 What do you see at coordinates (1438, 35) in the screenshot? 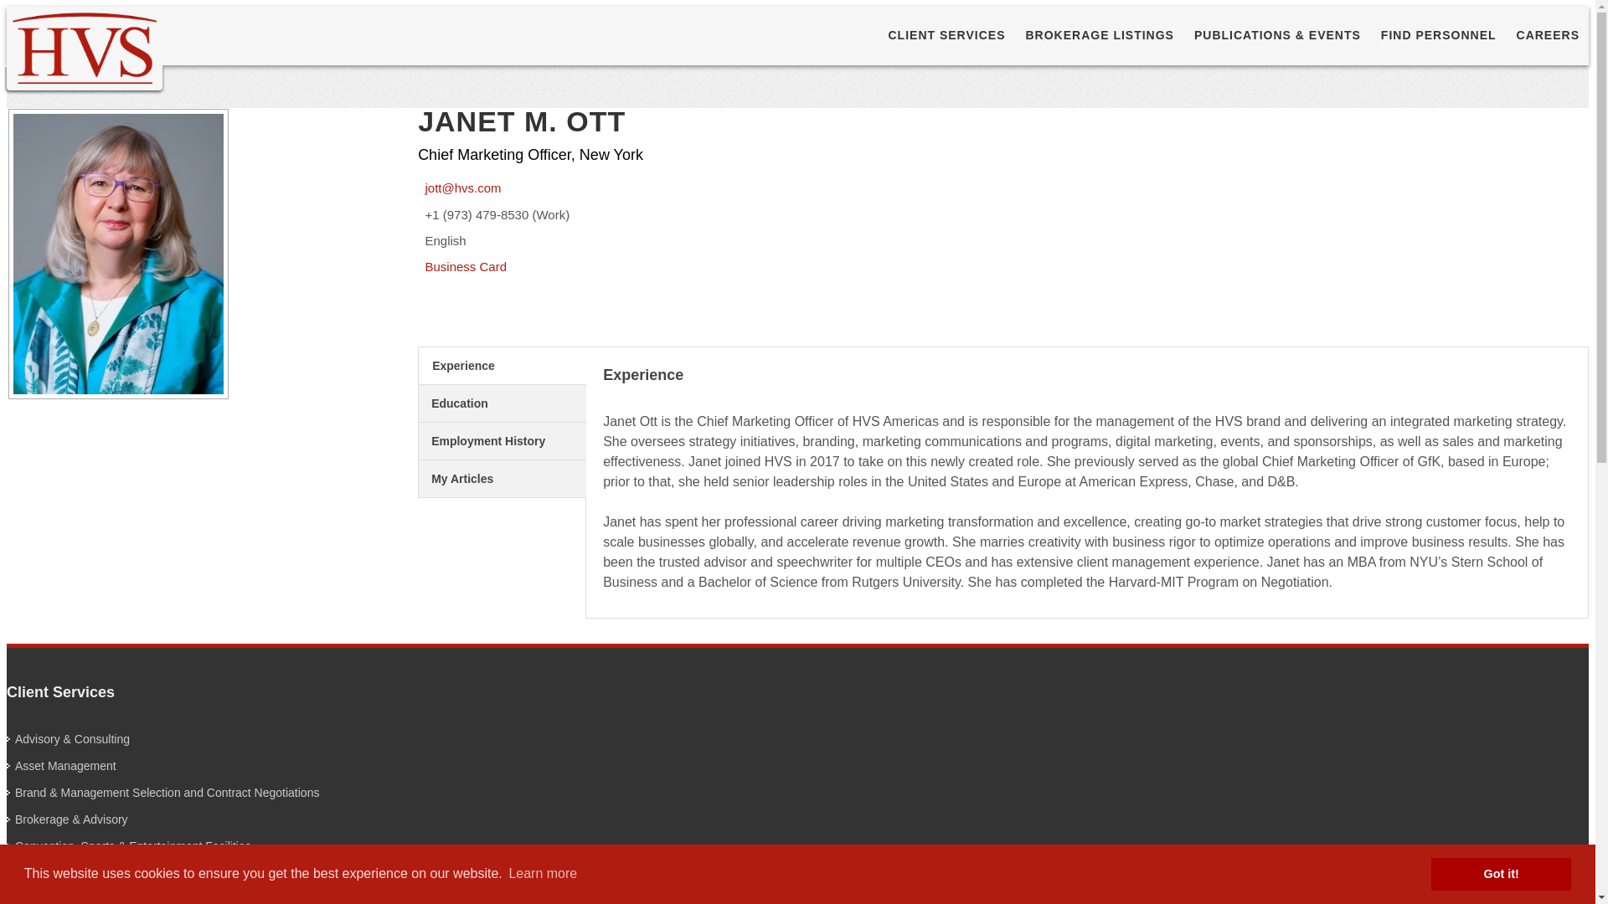
I see `FIND PERSONNEL` at bounding box center [1438, 35].